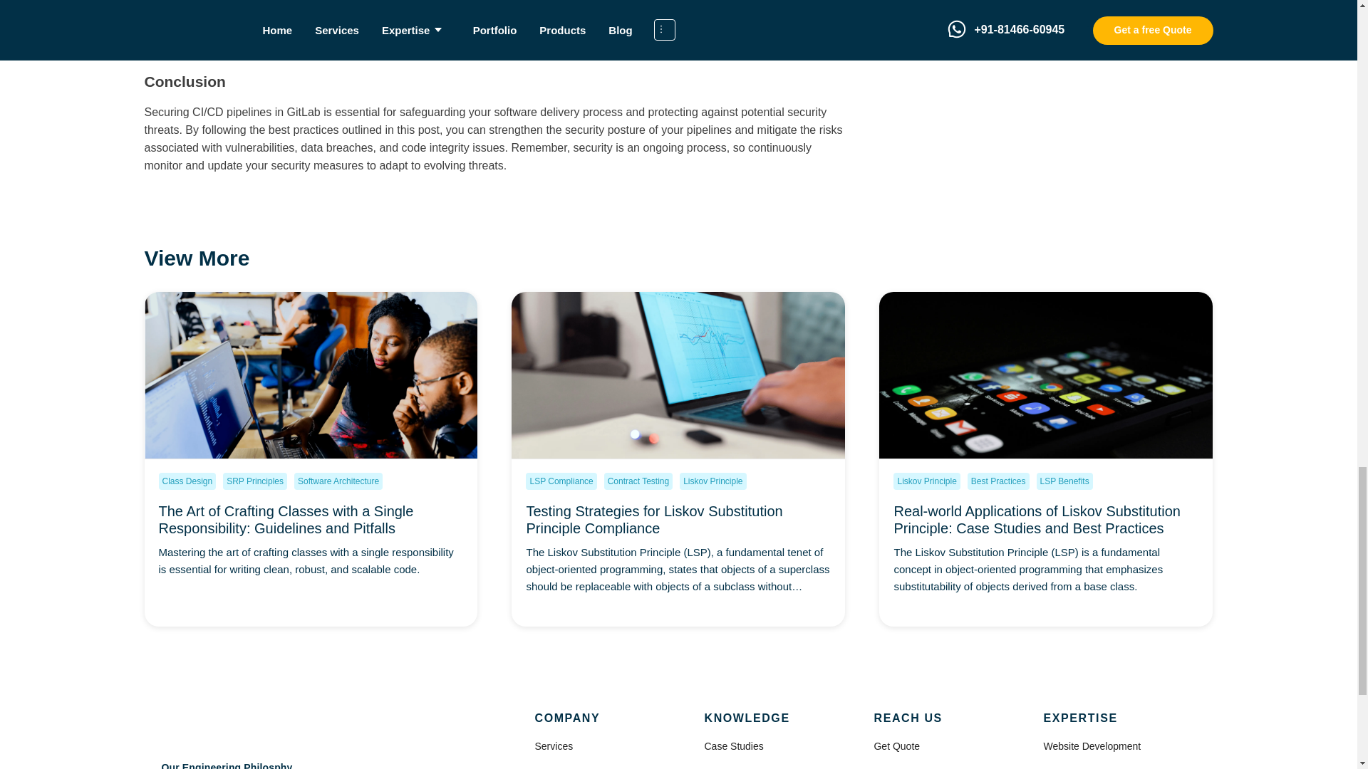 The image size is (1368, 769). Describe the element at coordinates (734, 746) in the screenshot. I see `Case Studies` at that location.